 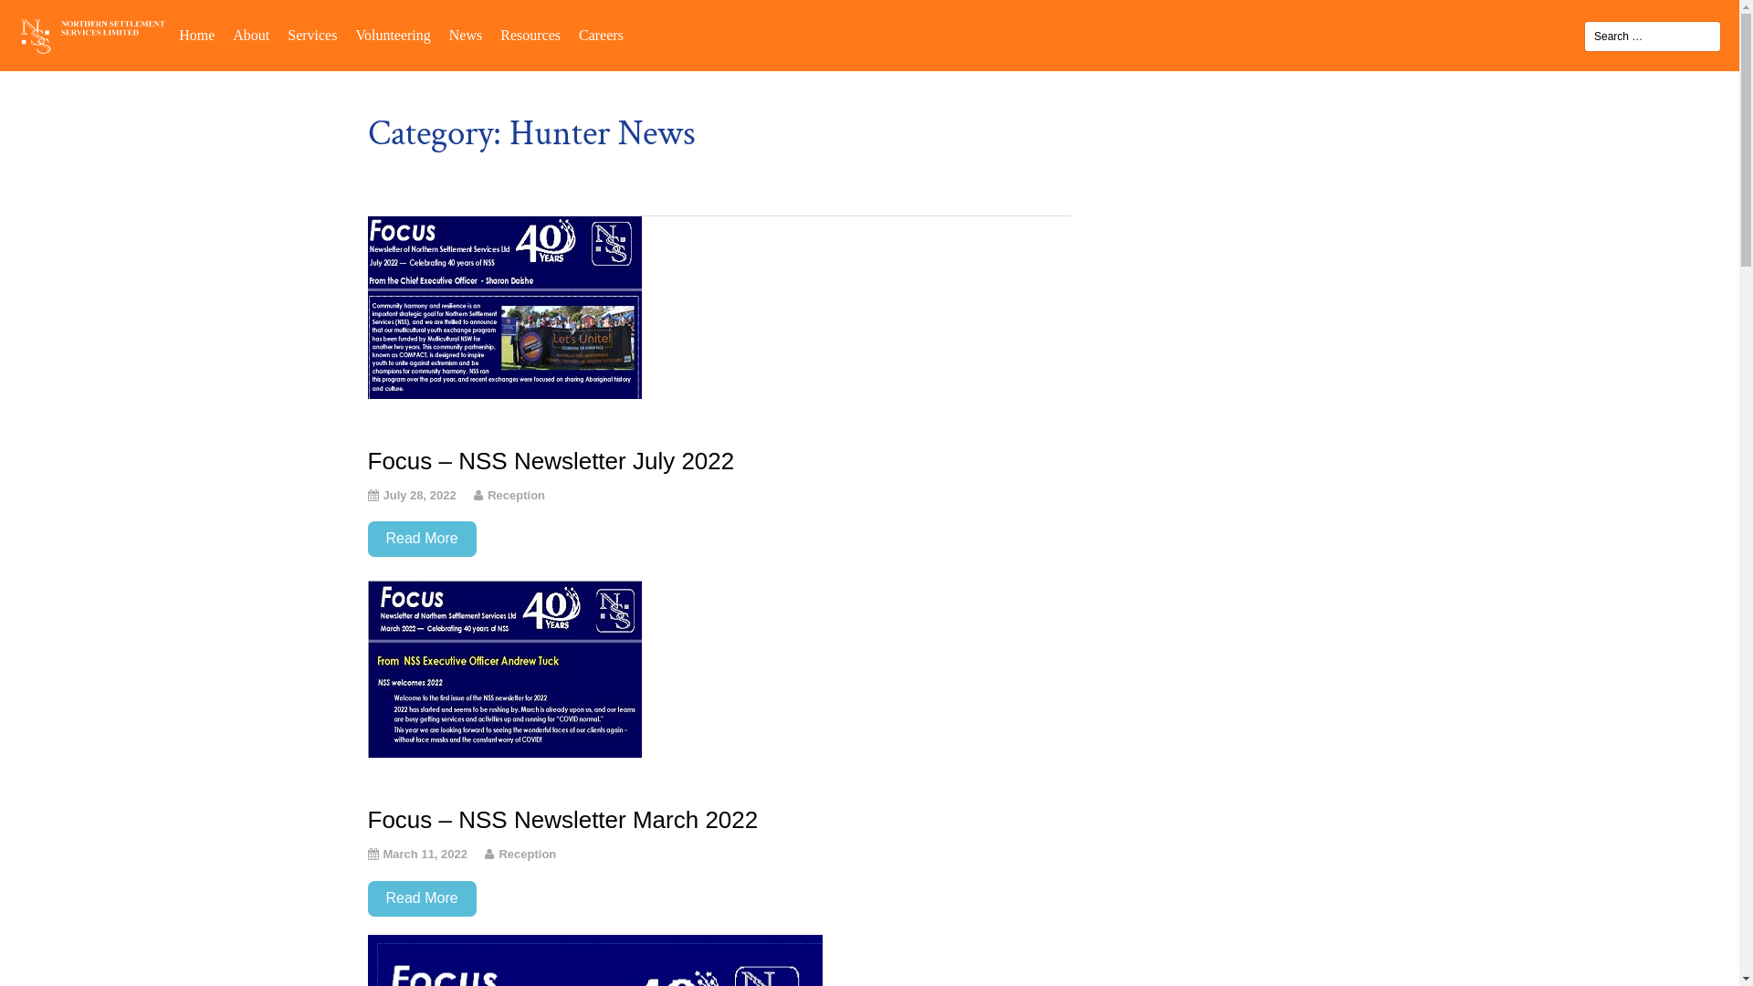 What do you see at coordinates (196, 36) in the screenshot?
I see `Home` at bounding box center [196, 36].